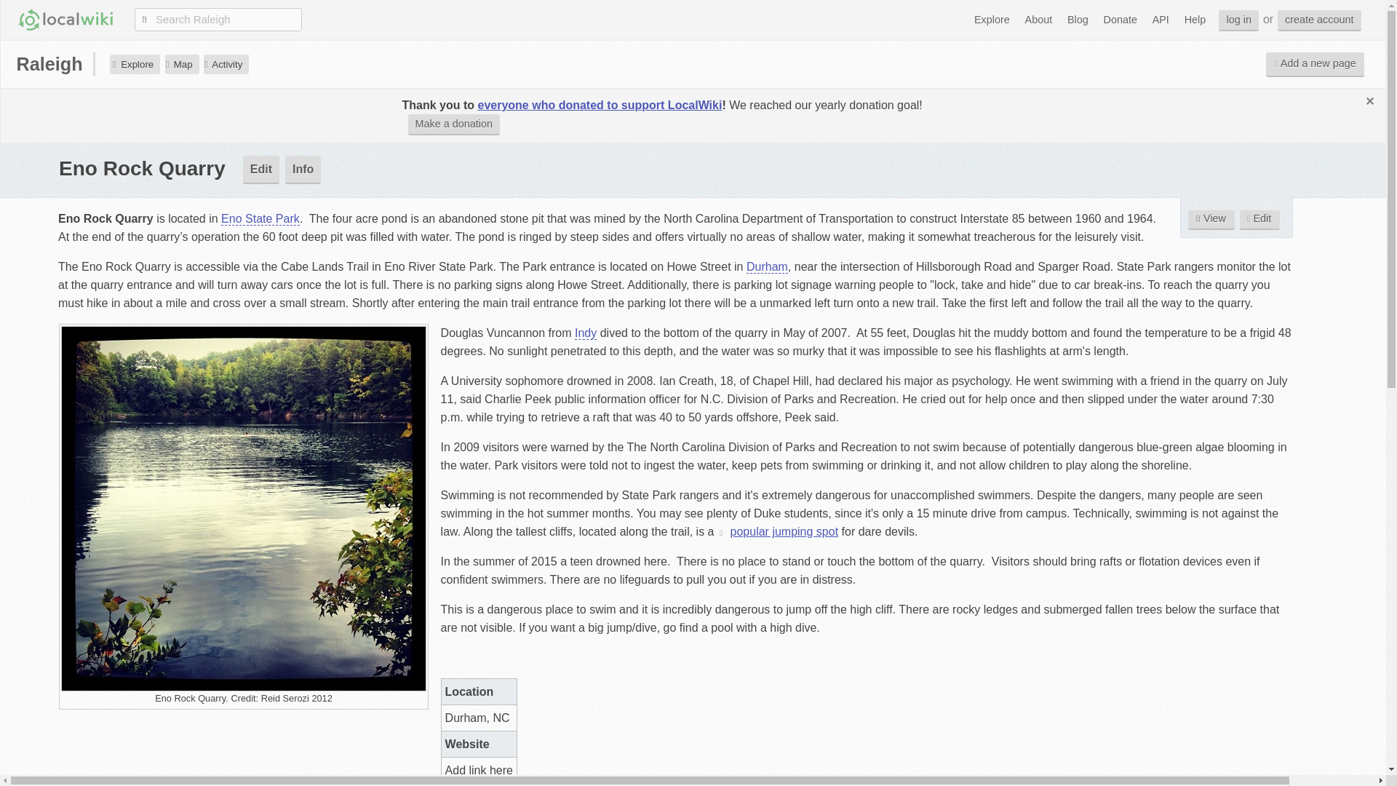 The width and height of the screenshot is (1397, 786). I want to click on About, so click(1038, 19).